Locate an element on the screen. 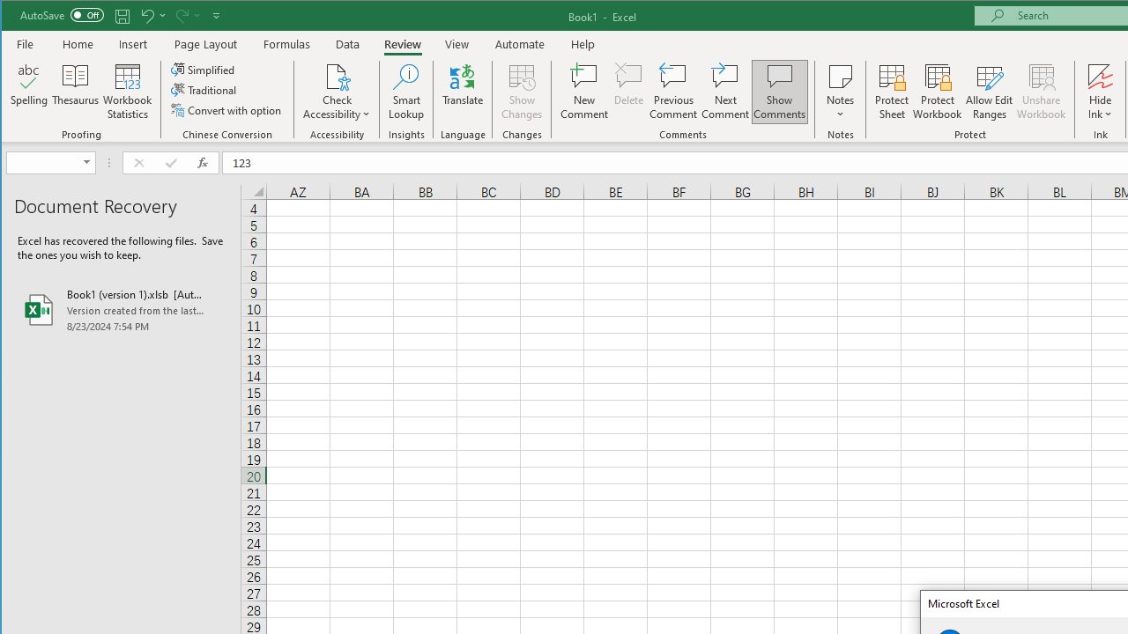 The width and height of the screenshot is (1128, 634). Redo is located at coordinates (187, 16).